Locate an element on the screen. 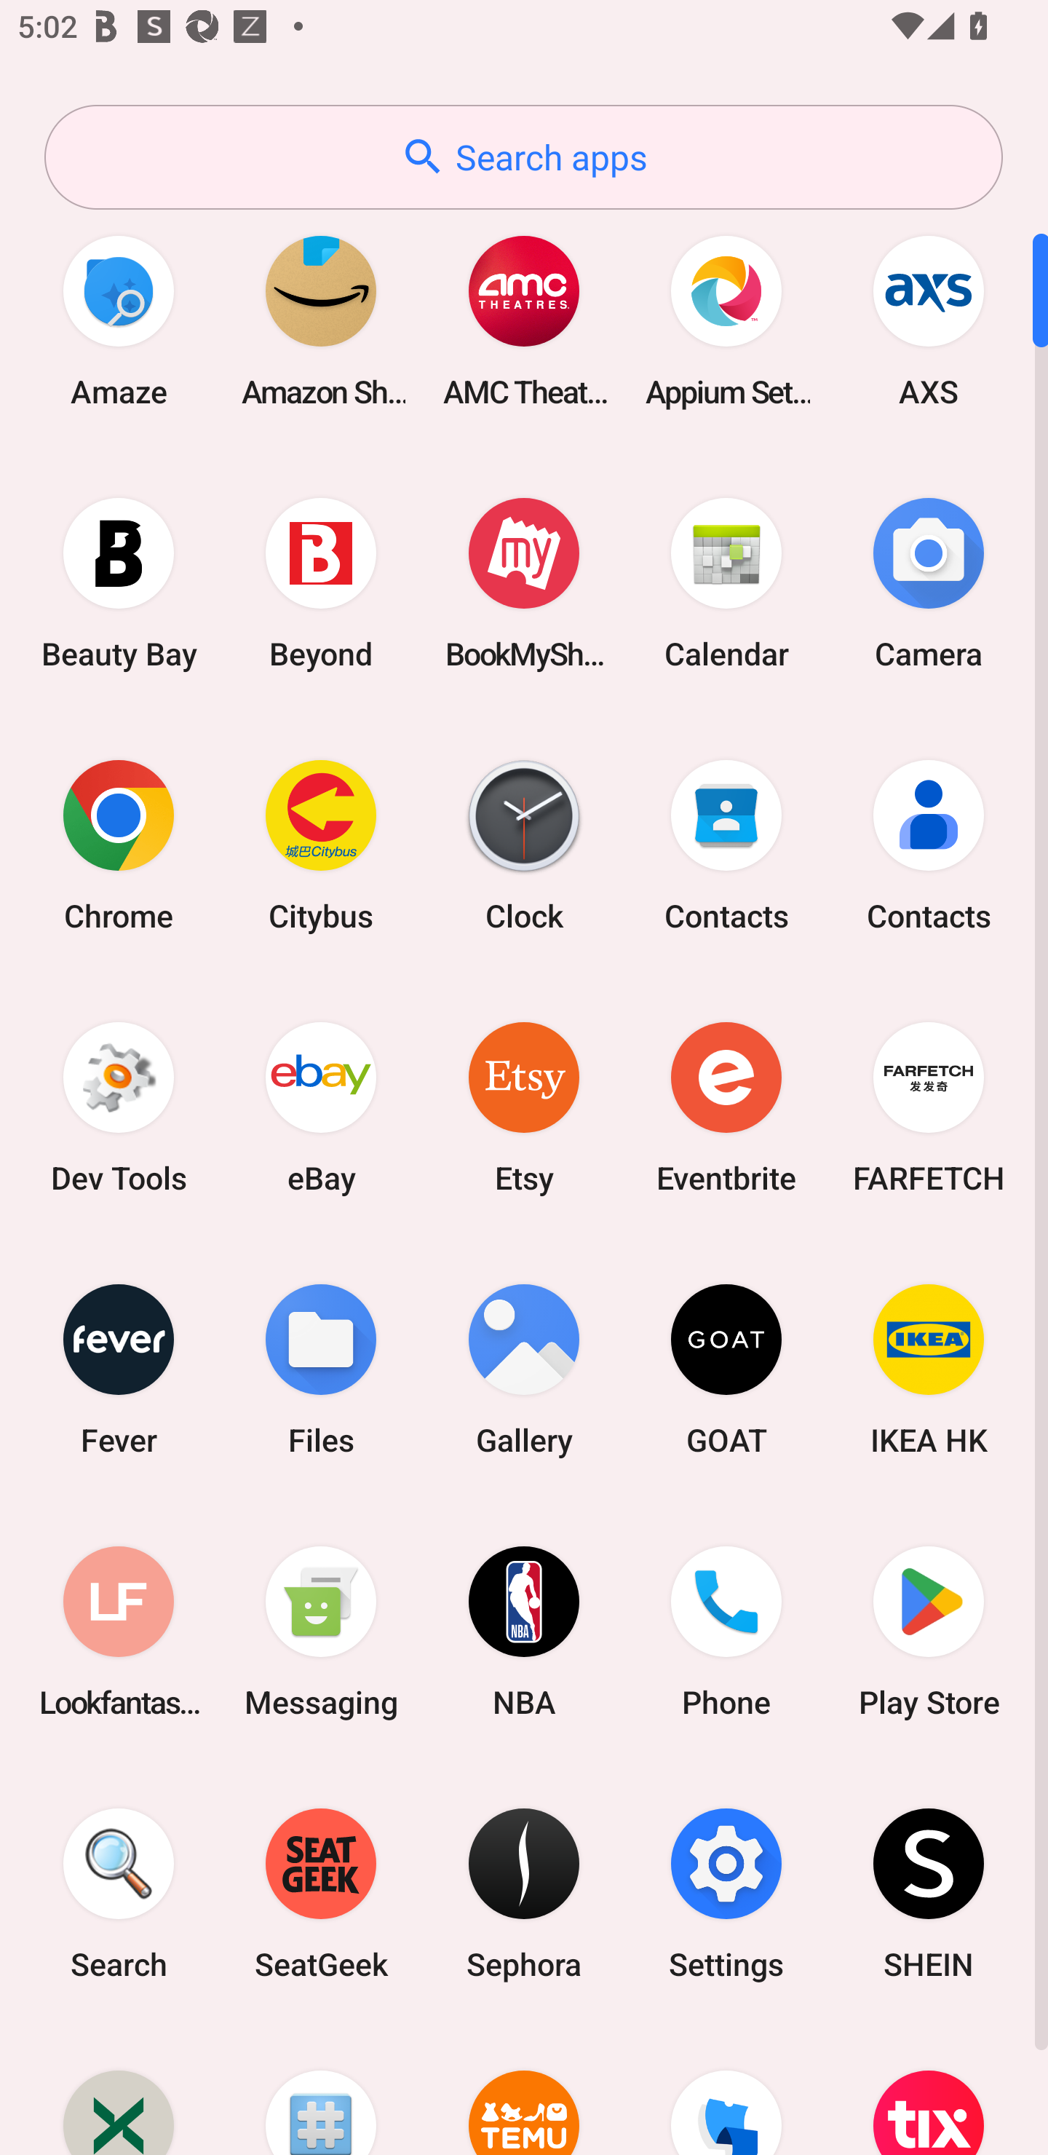 Image resolution: width=1048 pixels, height=2155 pixels. Eventbrite is located at coordinates (726, 1107).